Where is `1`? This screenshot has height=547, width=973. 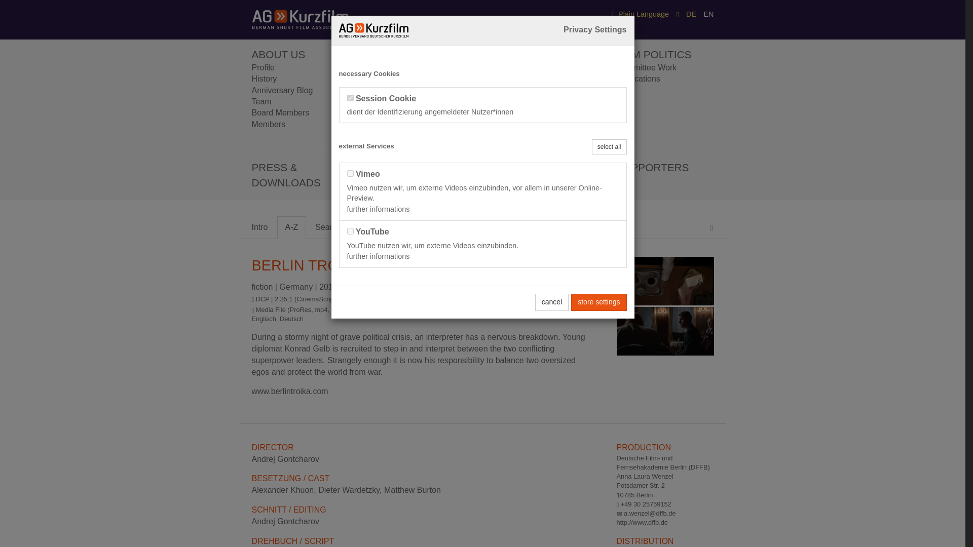 1 is located at coordinates (350, 231).